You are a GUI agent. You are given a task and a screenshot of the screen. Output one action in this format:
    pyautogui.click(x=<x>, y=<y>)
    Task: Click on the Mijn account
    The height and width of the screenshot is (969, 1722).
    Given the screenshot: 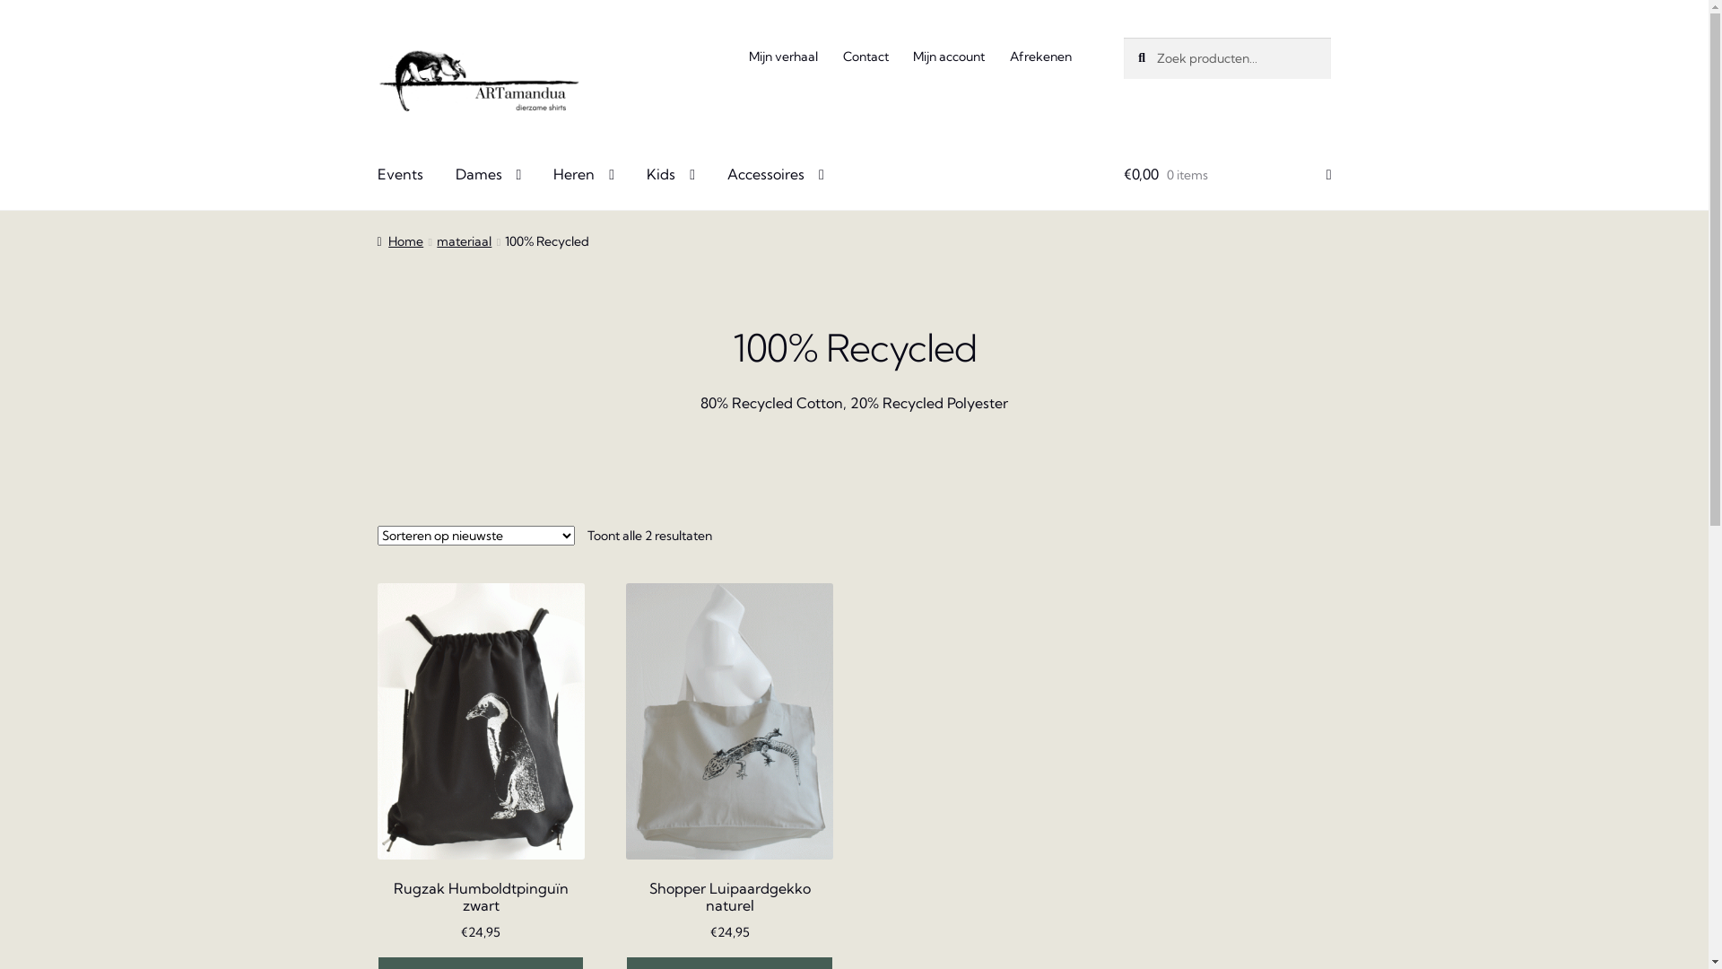 What is the action you would take?
    pyautogui.click(x=949, y=57)
    